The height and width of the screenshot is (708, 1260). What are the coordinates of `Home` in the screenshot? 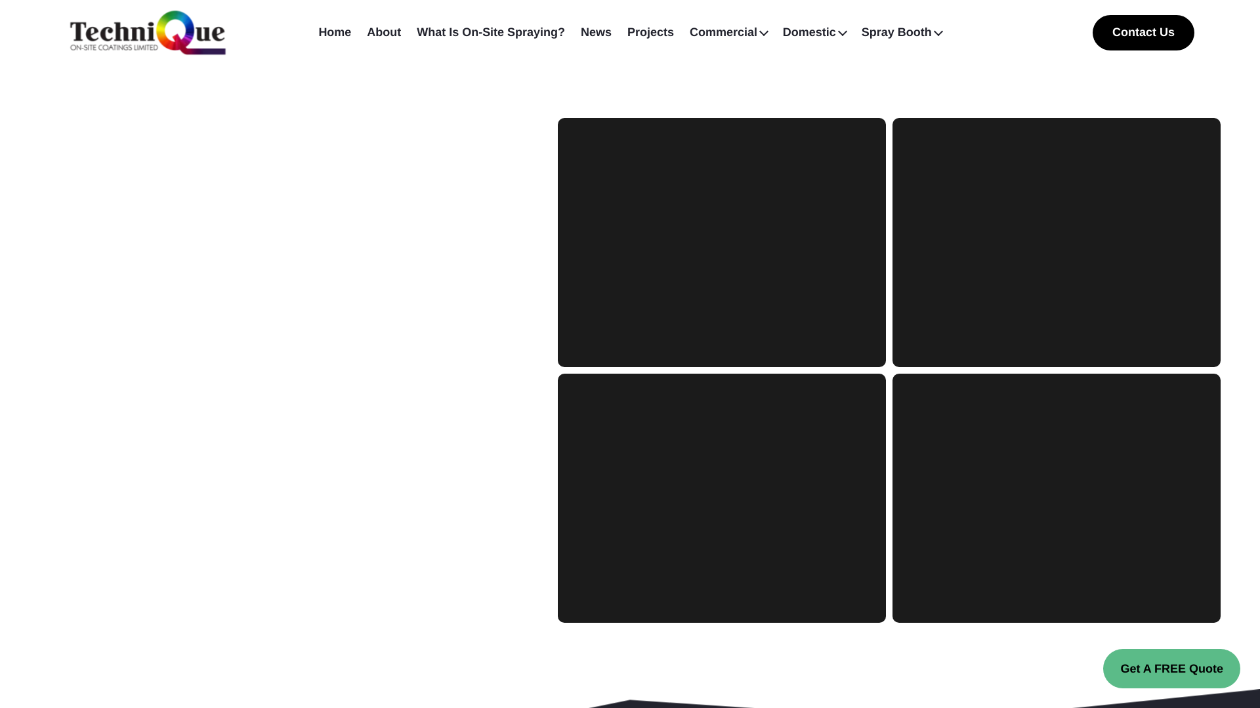 It's located at (335, 31).